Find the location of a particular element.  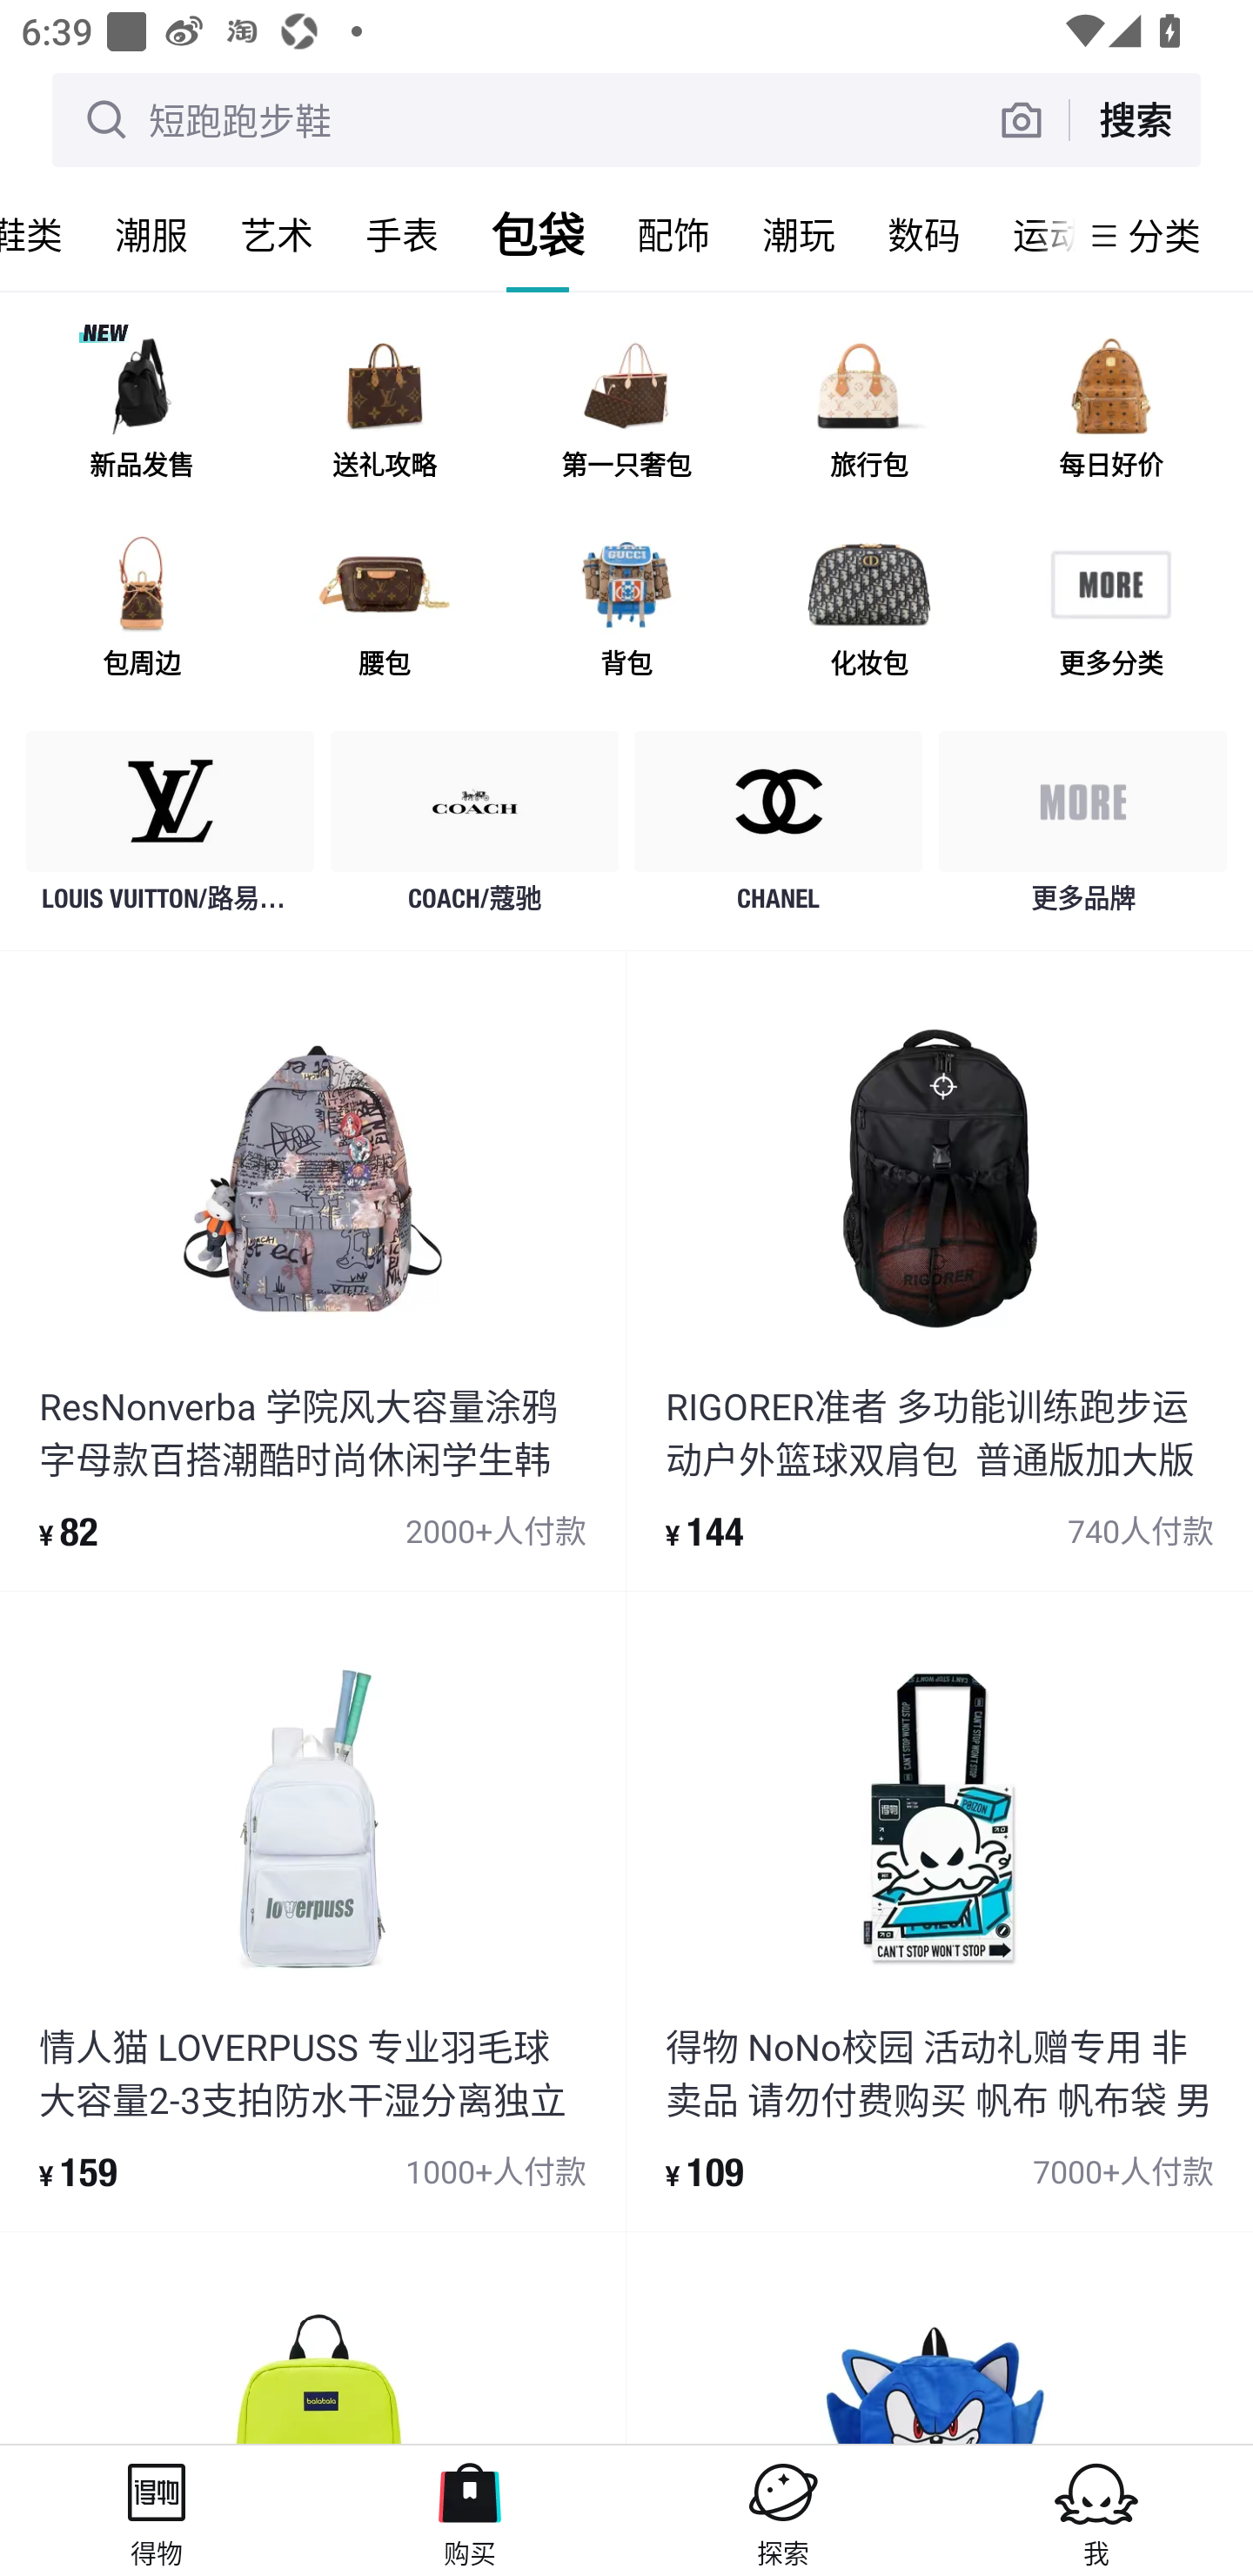

潮玩 is located at coordinates (799, 235).